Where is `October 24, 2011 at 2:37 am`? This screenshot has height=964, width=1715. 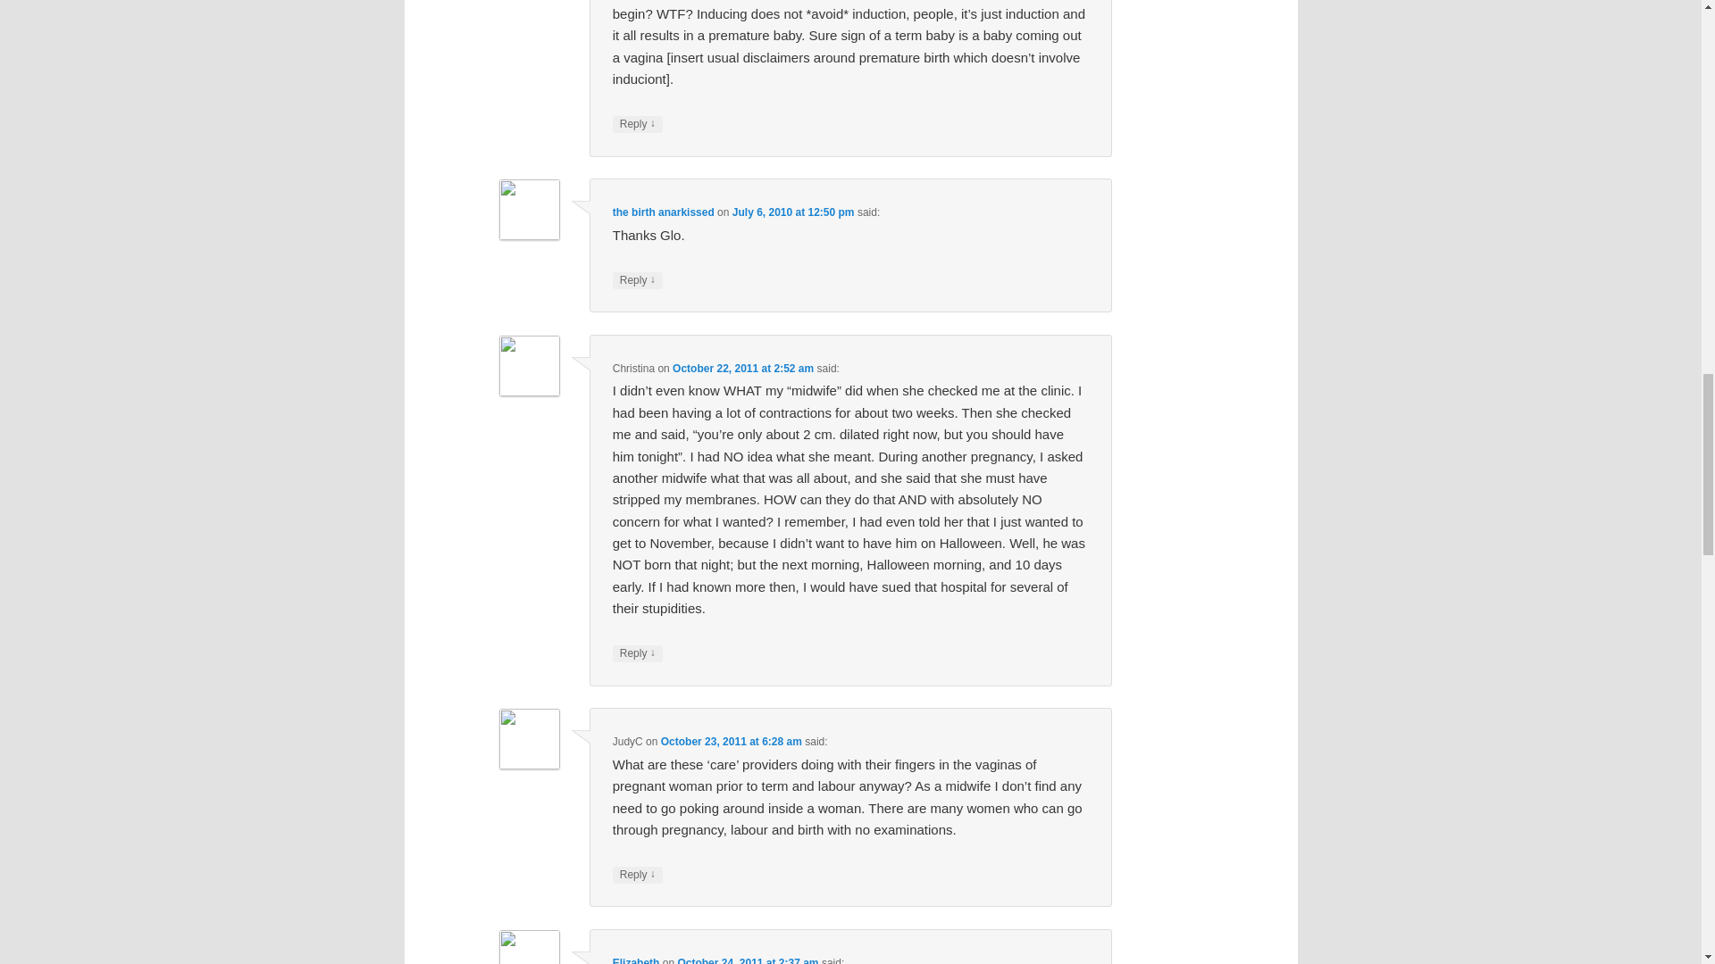 October 24, 2011 at 2:37 am is located at coordinates (747, 960).